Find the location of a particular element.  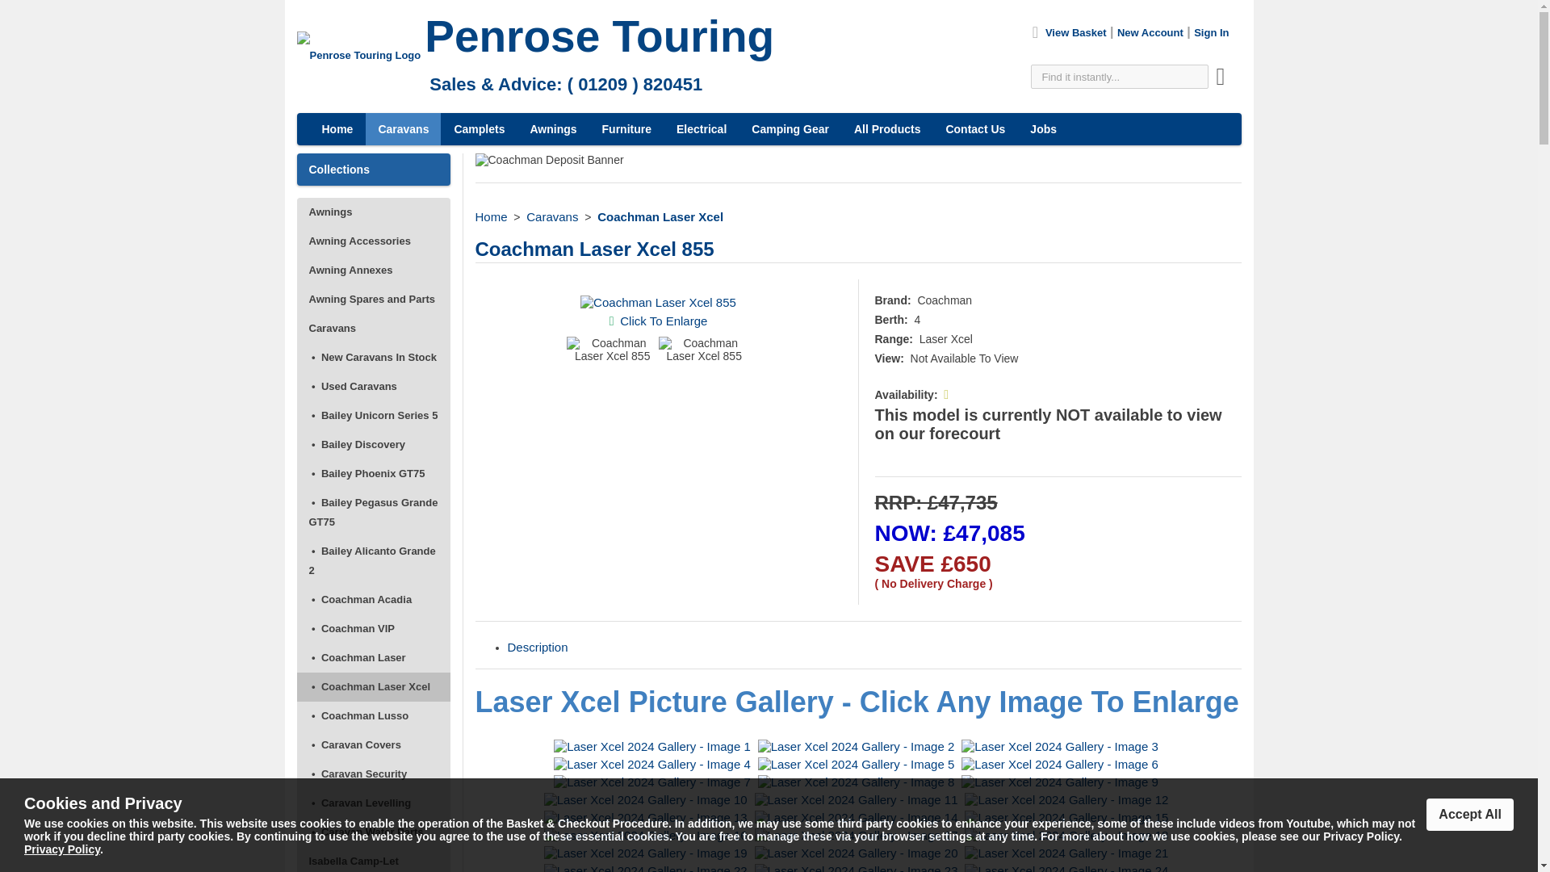

Click To Enlarge is located at coordinates (664, 321).